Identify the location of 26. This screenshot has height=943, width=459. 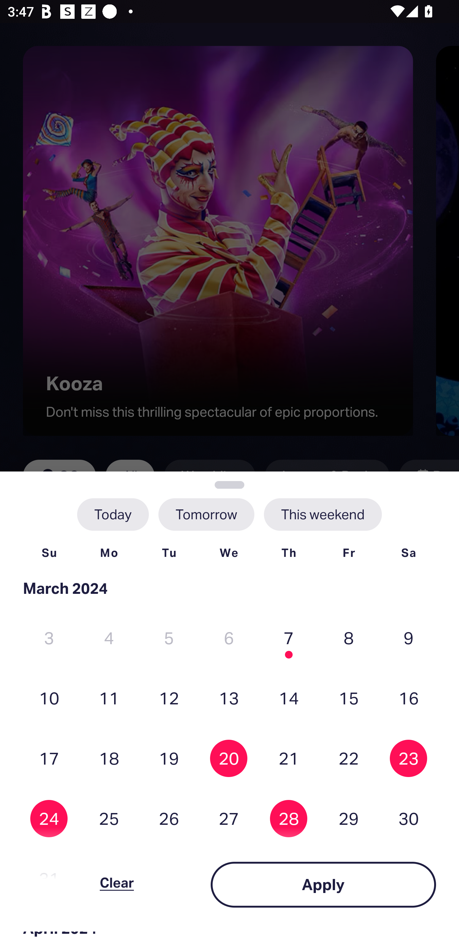
(169, 818).